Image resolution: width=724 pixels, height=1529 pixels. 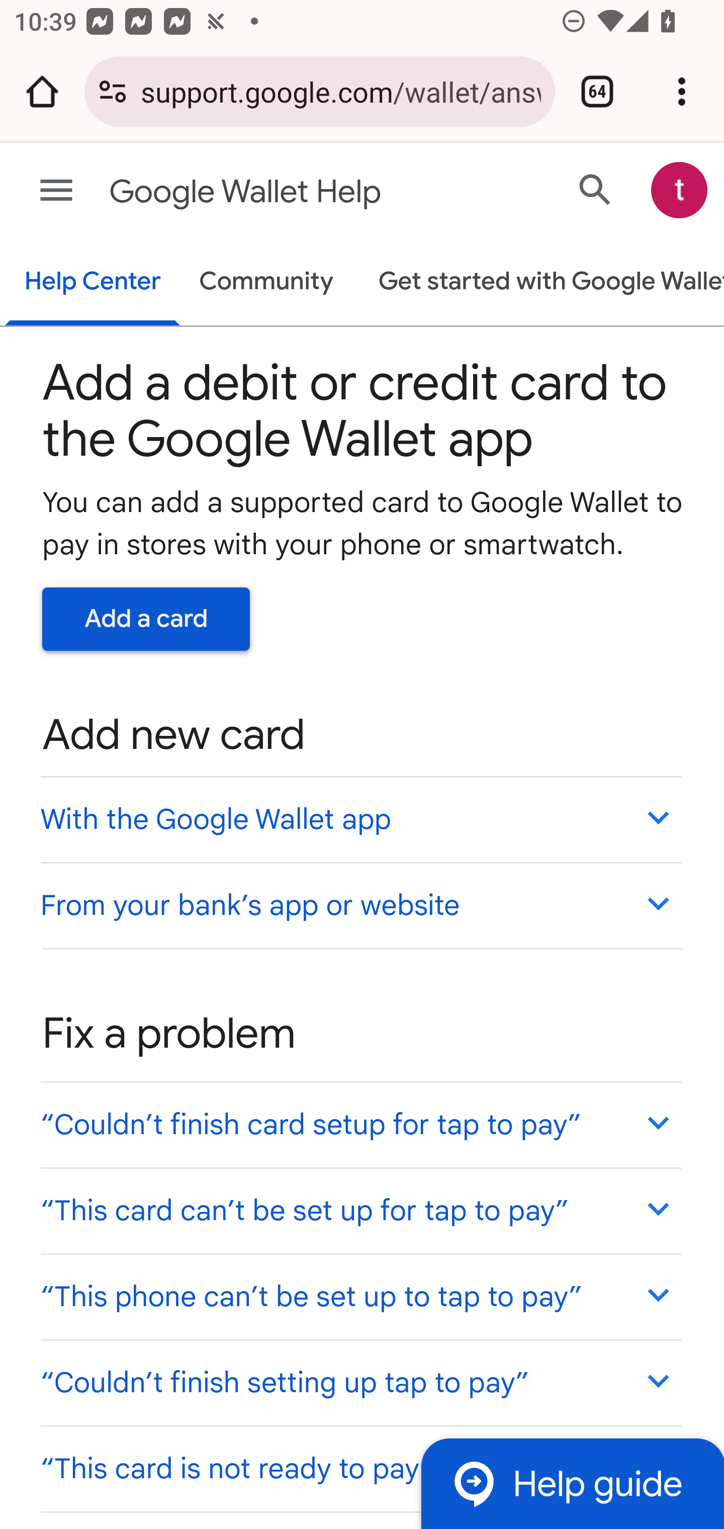 I want to click on “This card is not ready to pay online”, so click(x=360, y=1468).